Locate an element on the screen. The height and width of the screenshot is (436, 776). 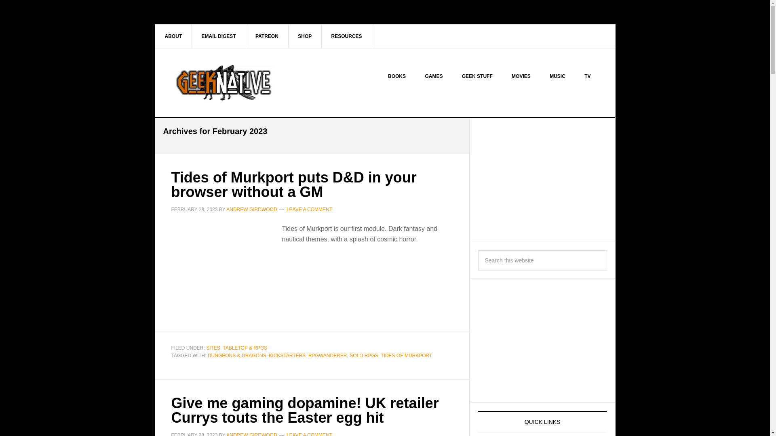
PATREON is located at coordinates (267, 36).